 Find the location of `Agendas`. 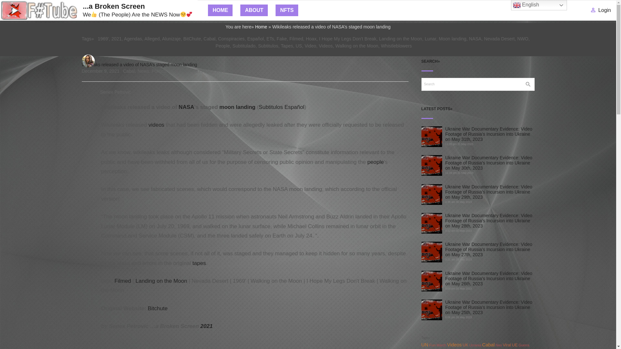

Agendas is located at coordinates (133, 39).